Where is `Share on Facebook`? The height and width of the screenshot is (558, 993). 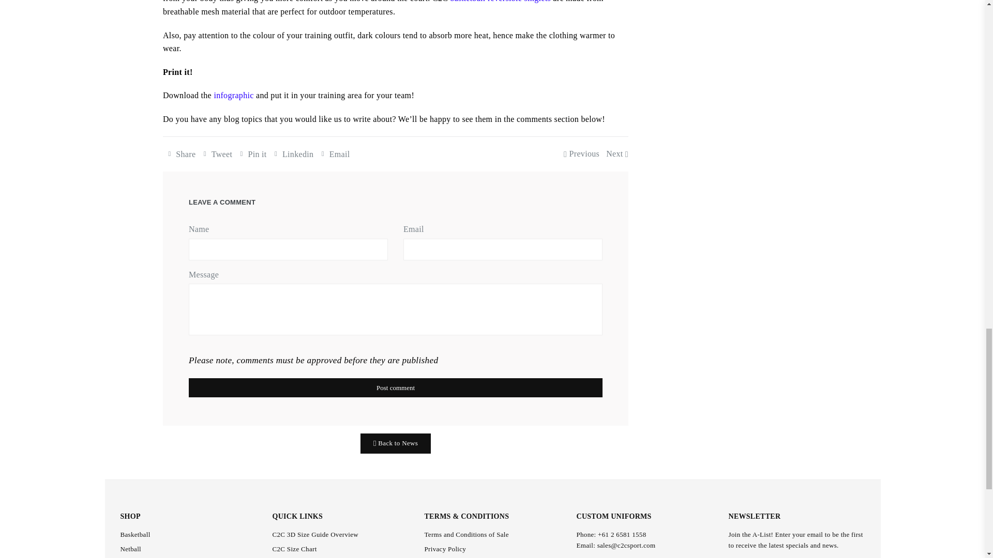 Share on Facebook is located at coordinates (180, 154).